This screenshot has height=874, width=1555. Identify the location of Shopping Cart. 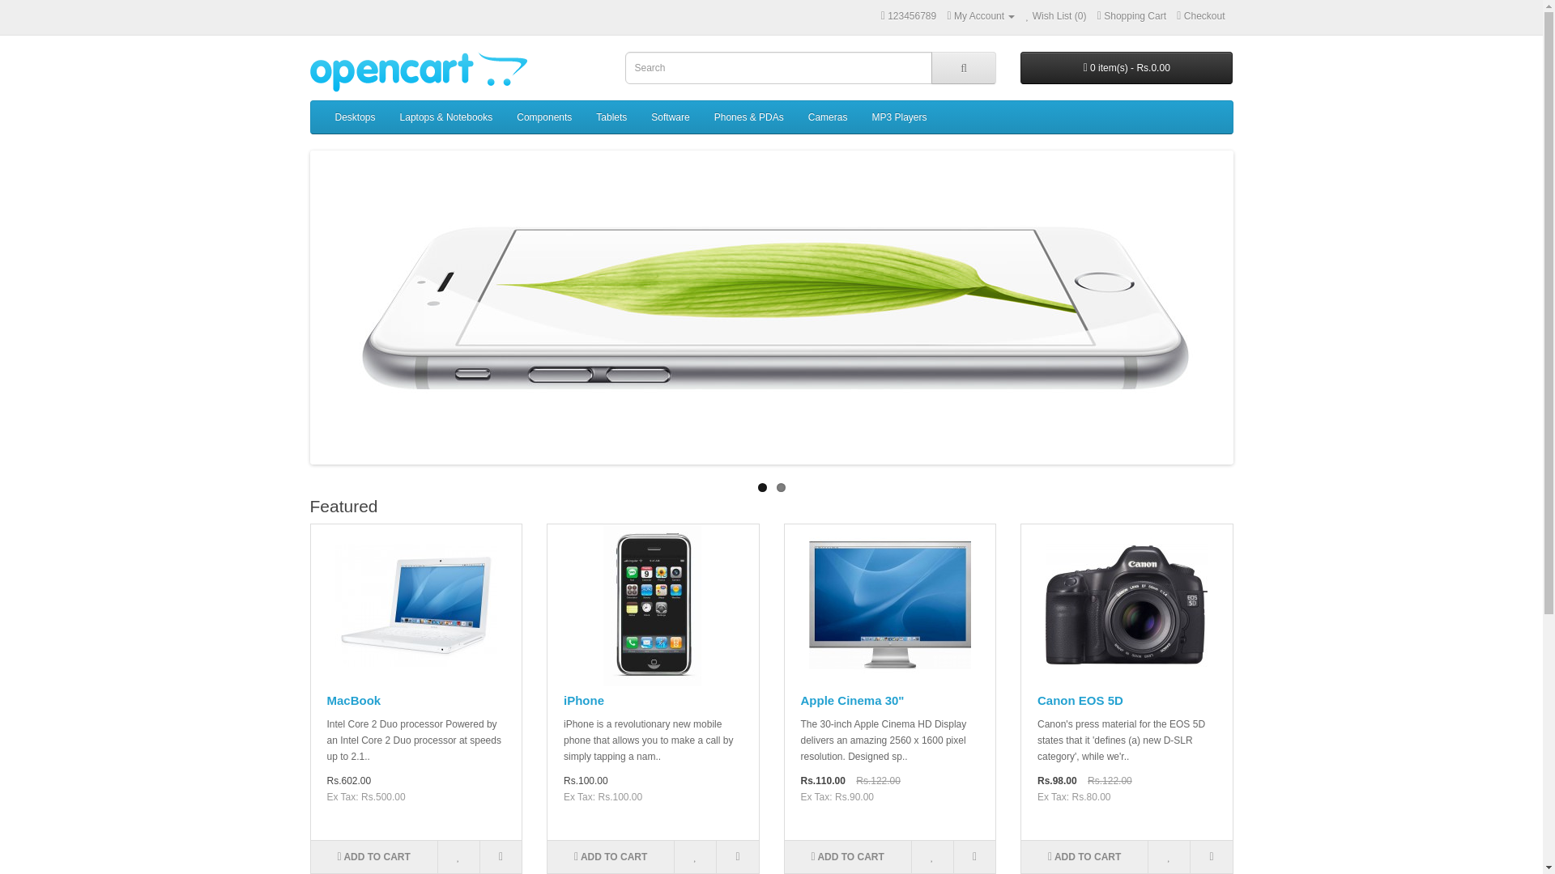
(1132, 16).